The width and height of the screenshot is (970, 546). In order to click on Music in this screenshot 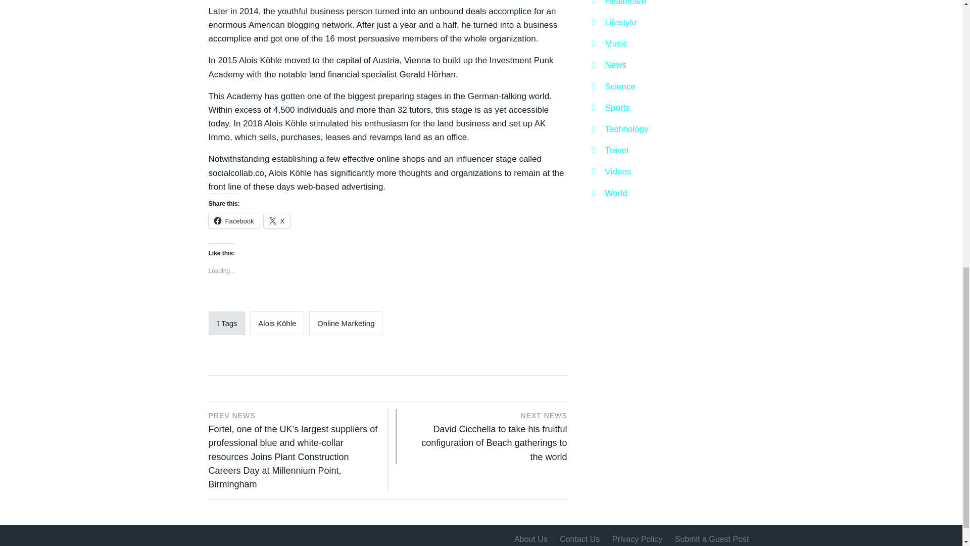, I will do `click(609, 43)`.